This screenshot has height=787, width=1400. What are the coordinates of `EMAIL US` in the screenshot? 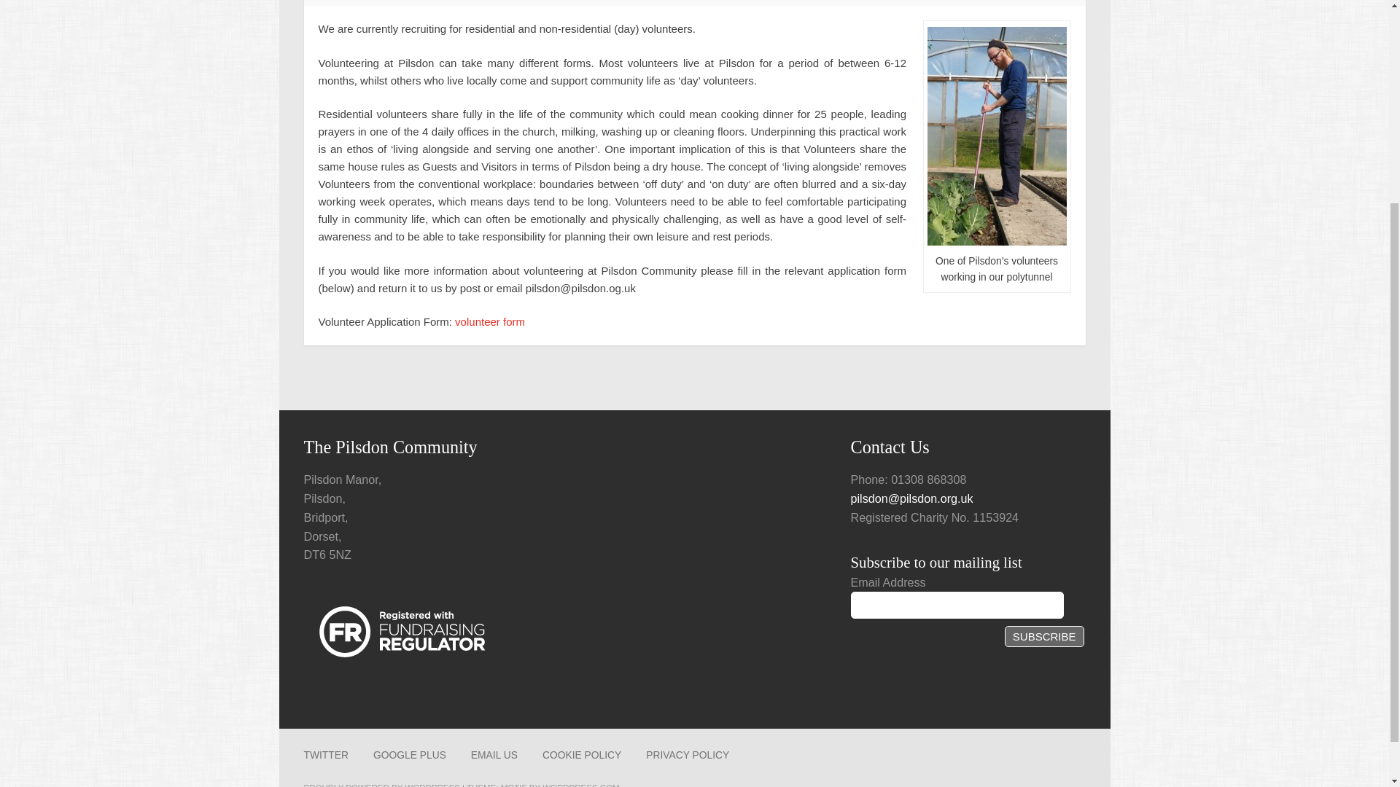 It's located at (494, 755).